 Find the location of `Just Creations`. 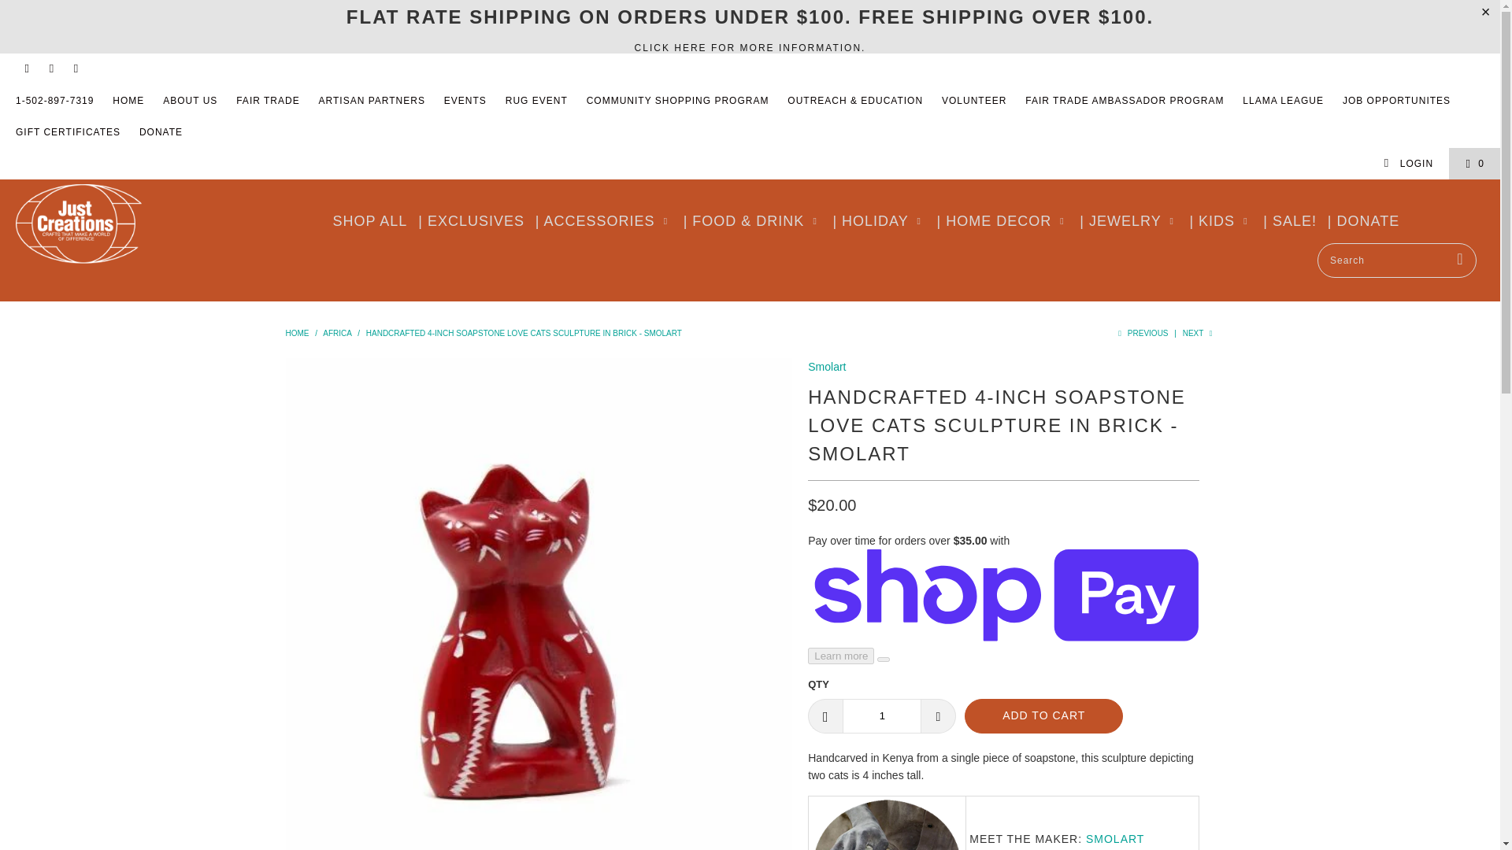

Just Creations is located at coordinates (128, 226).